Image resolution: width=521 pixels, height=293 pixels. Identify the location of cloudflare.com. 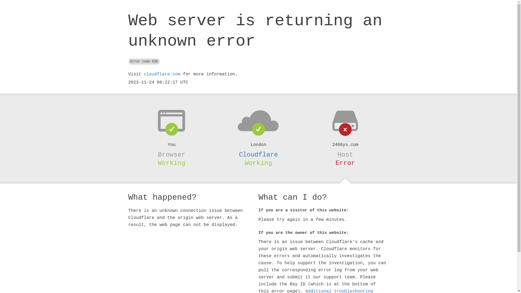
(162, 74).